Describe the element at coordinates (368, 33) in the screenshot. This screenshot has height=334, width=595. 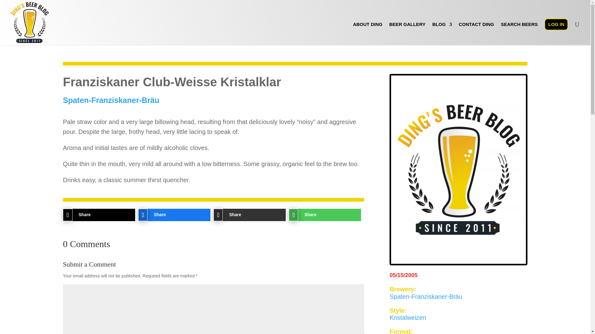
I see `ABOUT DING` at that location.